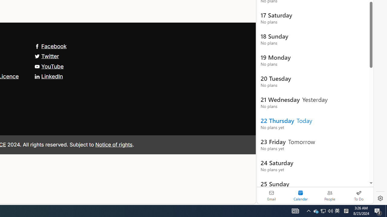  What do you see at coordinates (114, 144) in the screenshot?
I see `Notice of rights` at bounding box center [114, 144].